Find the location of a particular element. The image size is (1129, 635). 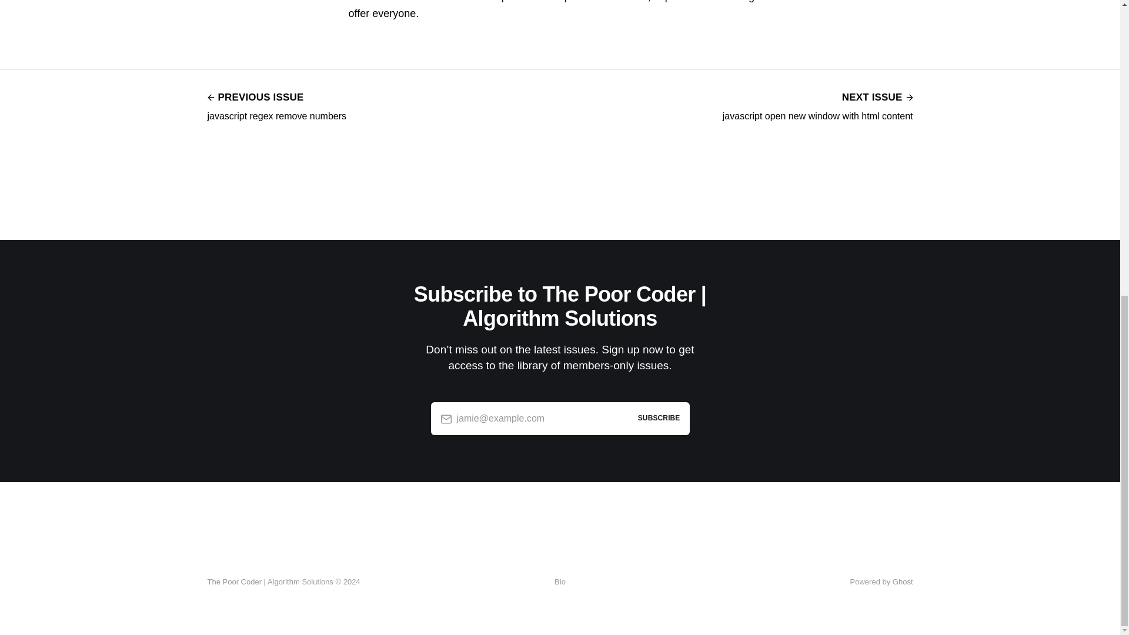

Powered by Ghost is located at coordinates (560, 582).